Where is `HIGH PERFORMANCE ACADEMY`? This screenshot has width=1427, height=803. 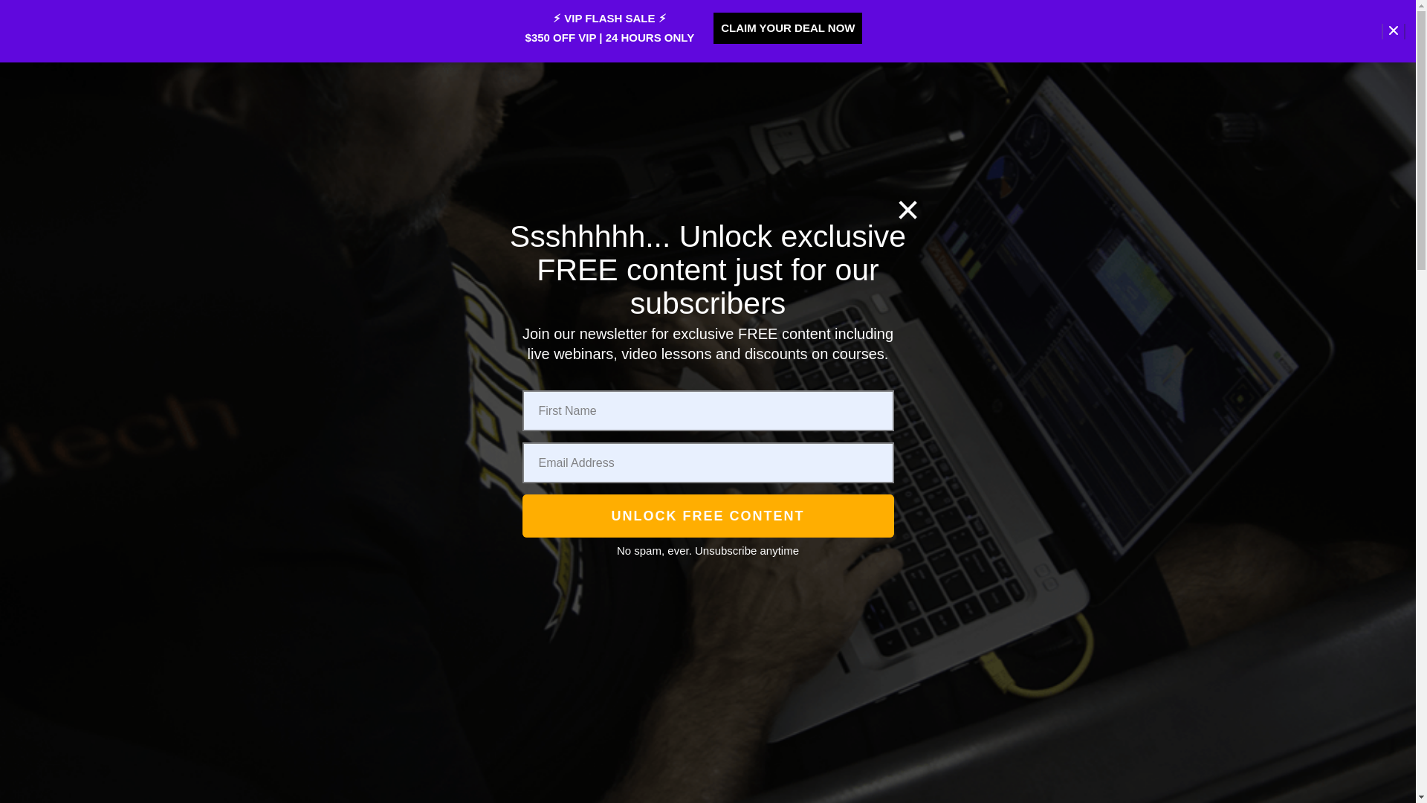
HIGH PERFORMANCE ACADEMY is located at coordinates (348, 757).